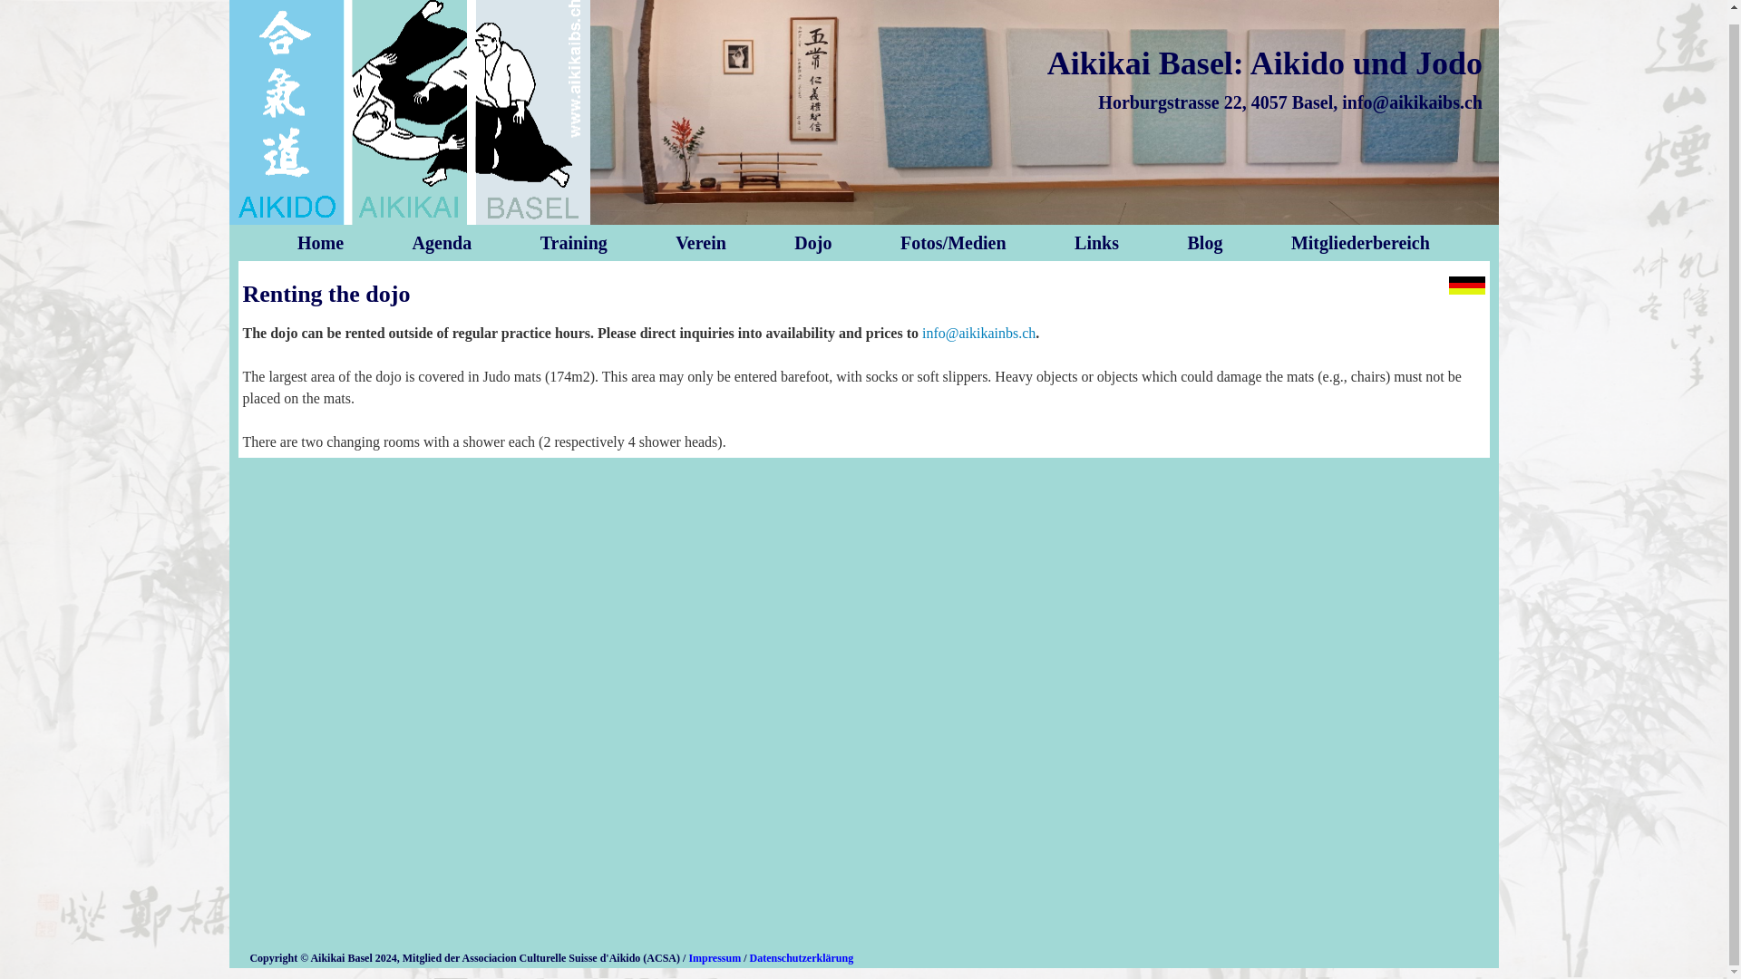 This screenshot has width=1741, height=979. What do you see at coordinates (1205, 243) in the screenshot?
I see `Blog` at bounding box center [1205, 243].